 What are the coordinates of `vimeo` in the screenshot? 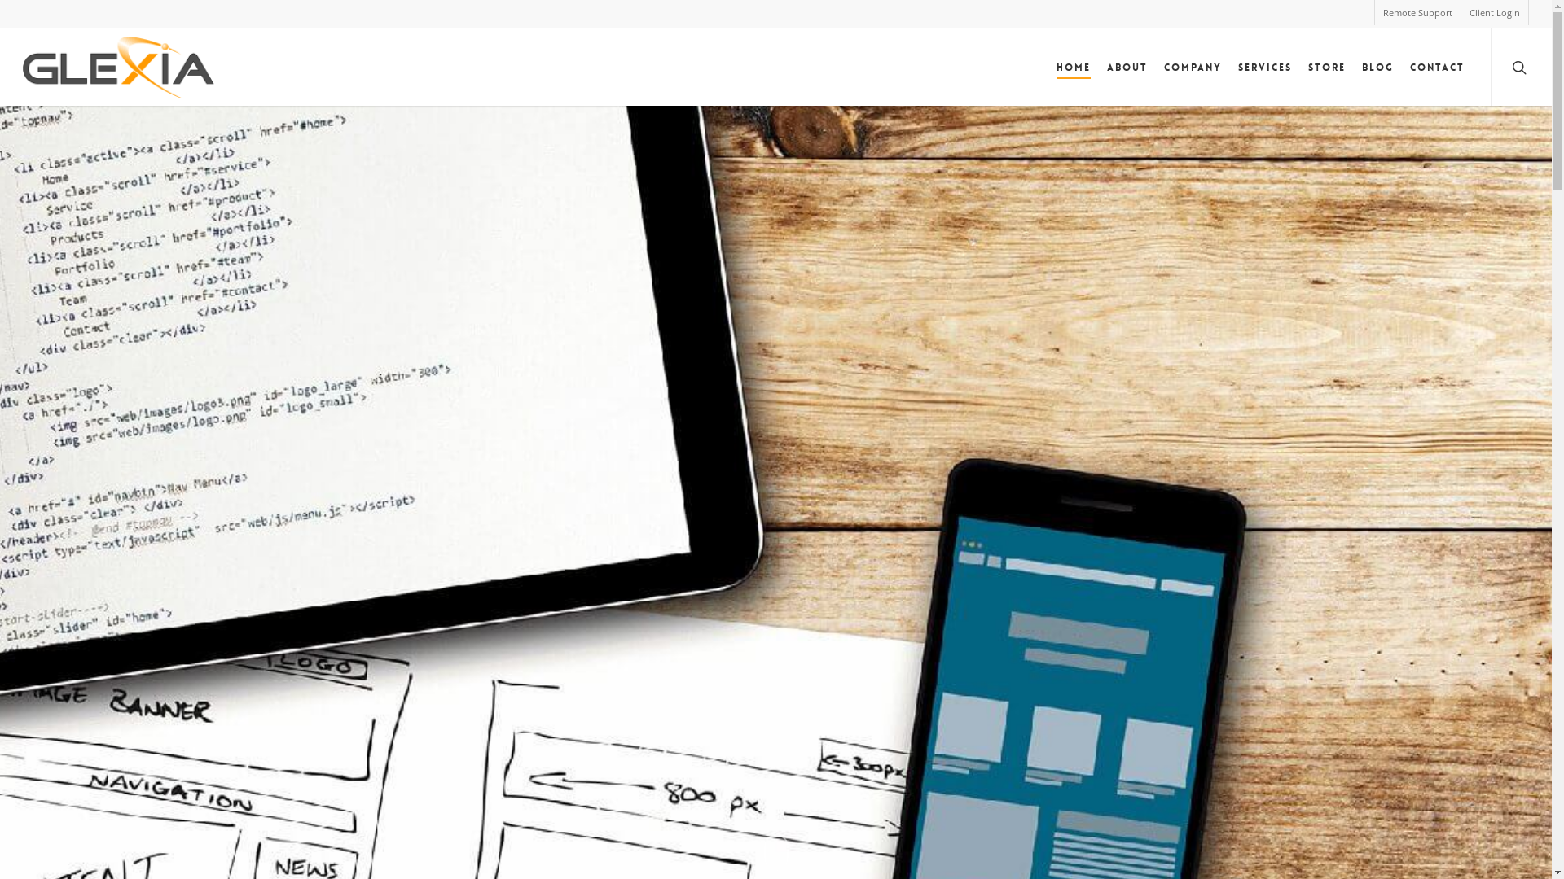 It's located at (1087, 852).